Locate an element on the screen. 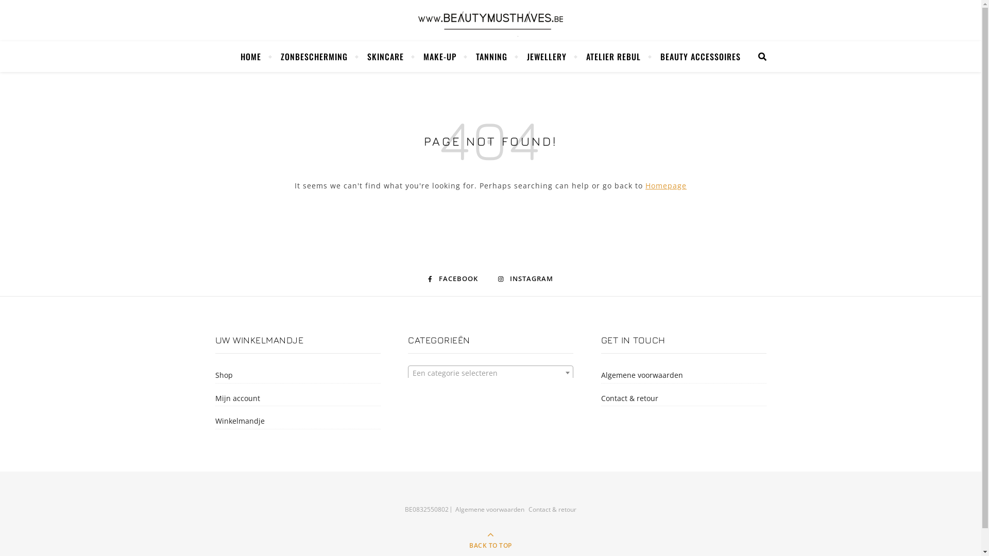 This screenshot has width=989, height=556. Algemene voorwaarden is located at coordinates (683, 375).